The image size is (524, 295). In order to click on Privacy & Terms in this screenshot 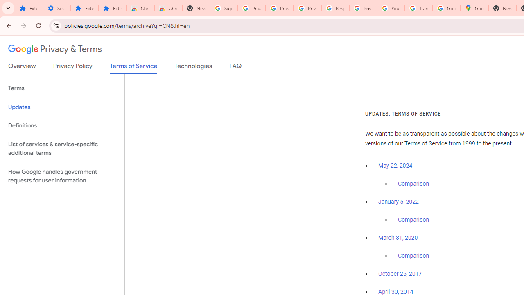, I will do `click(55, 49)`.